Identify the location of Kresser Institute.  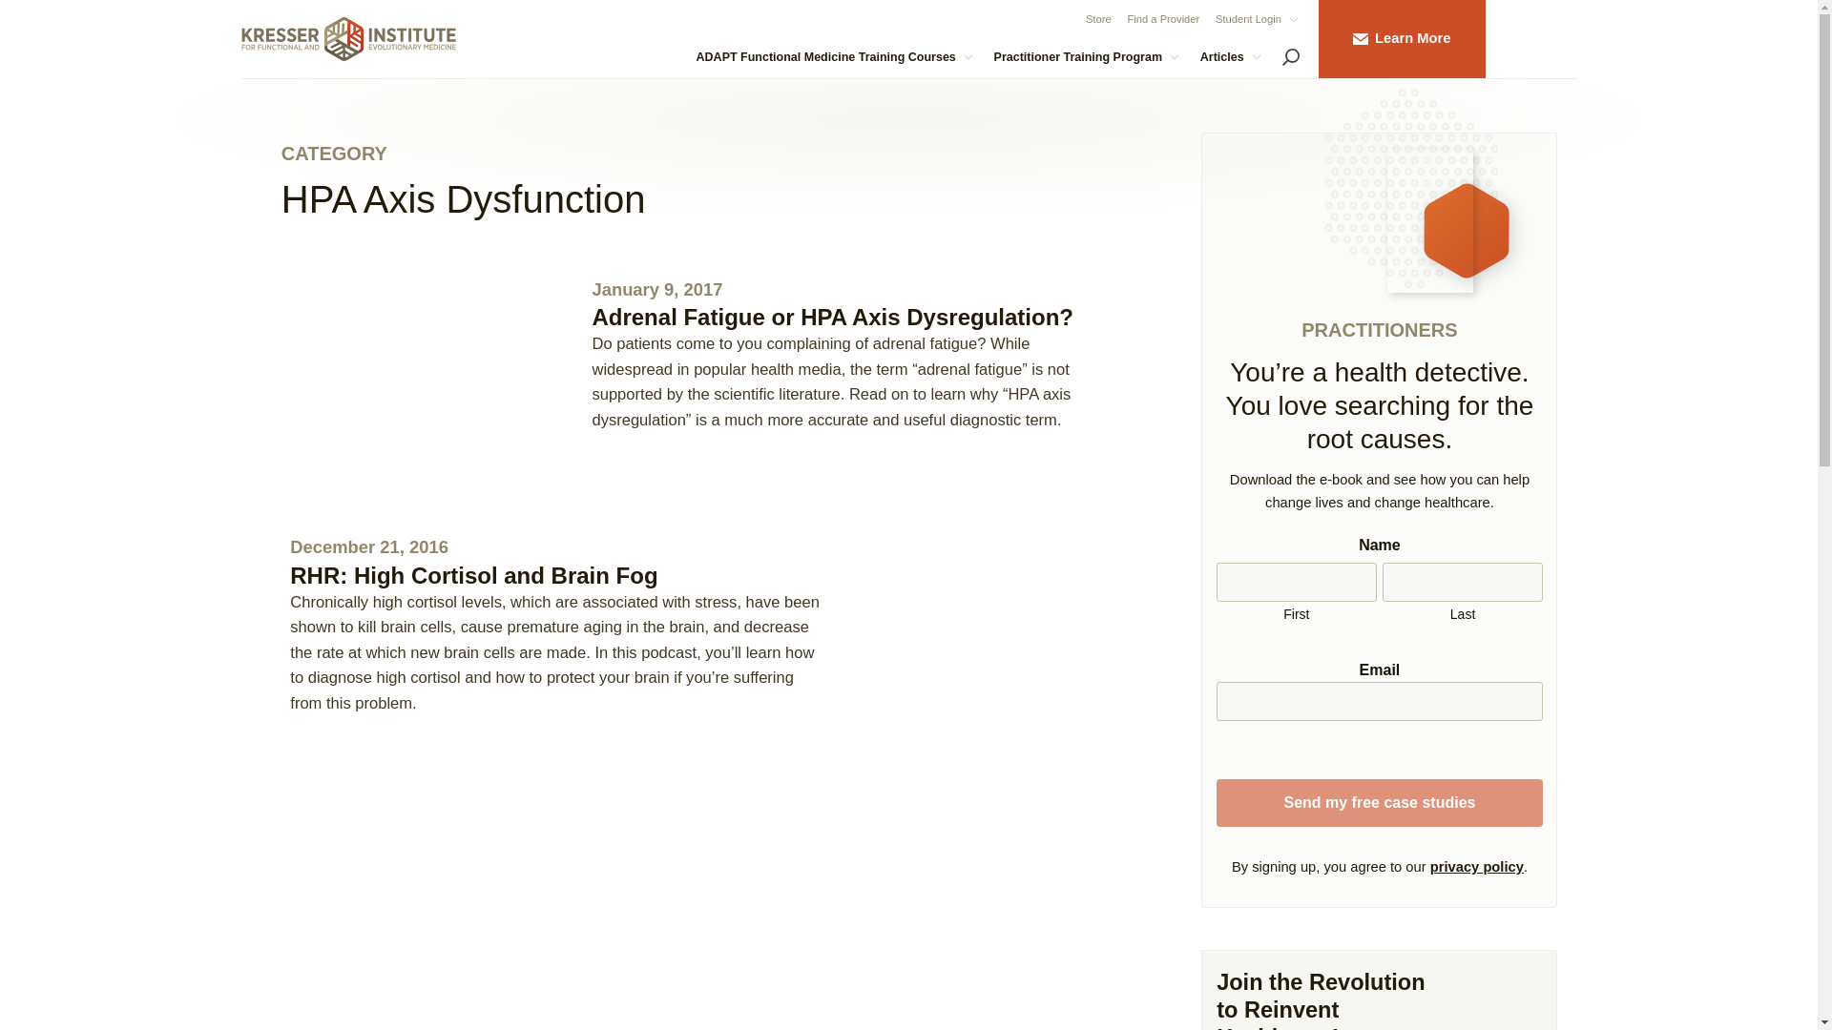
(347, 38).